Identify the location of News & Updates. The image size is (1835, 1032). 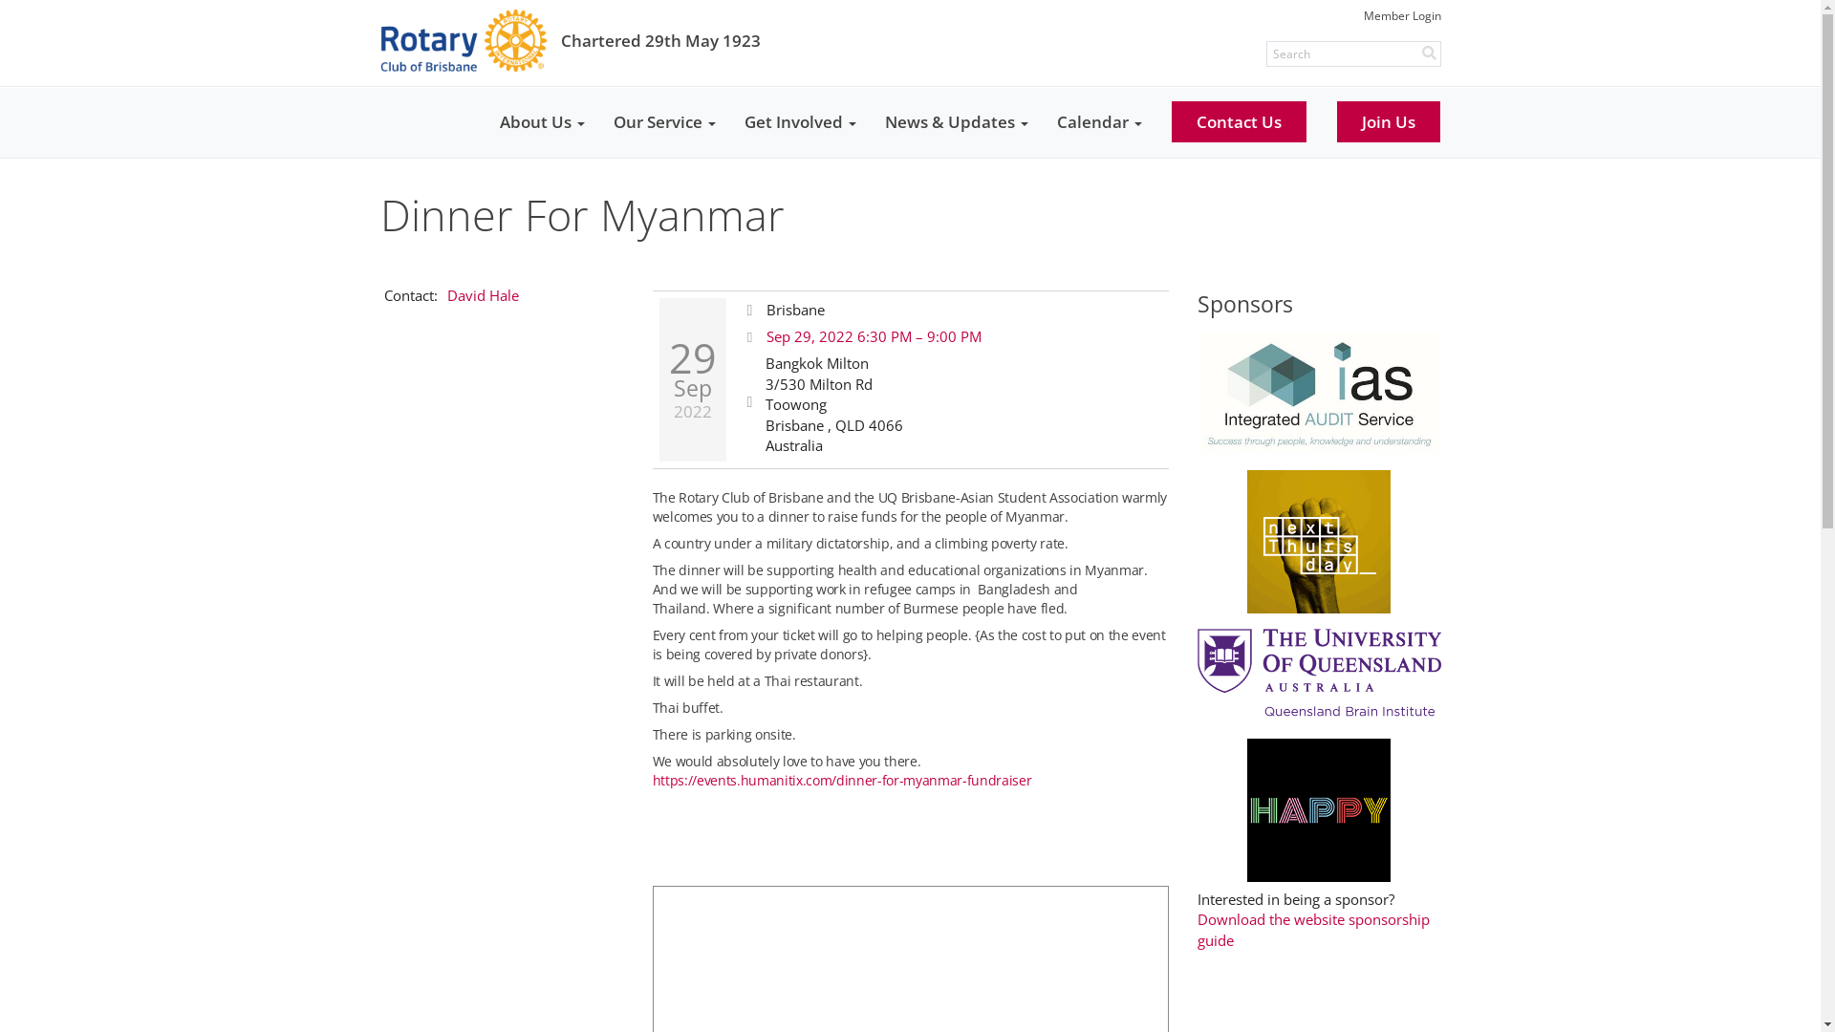
(956, 122).